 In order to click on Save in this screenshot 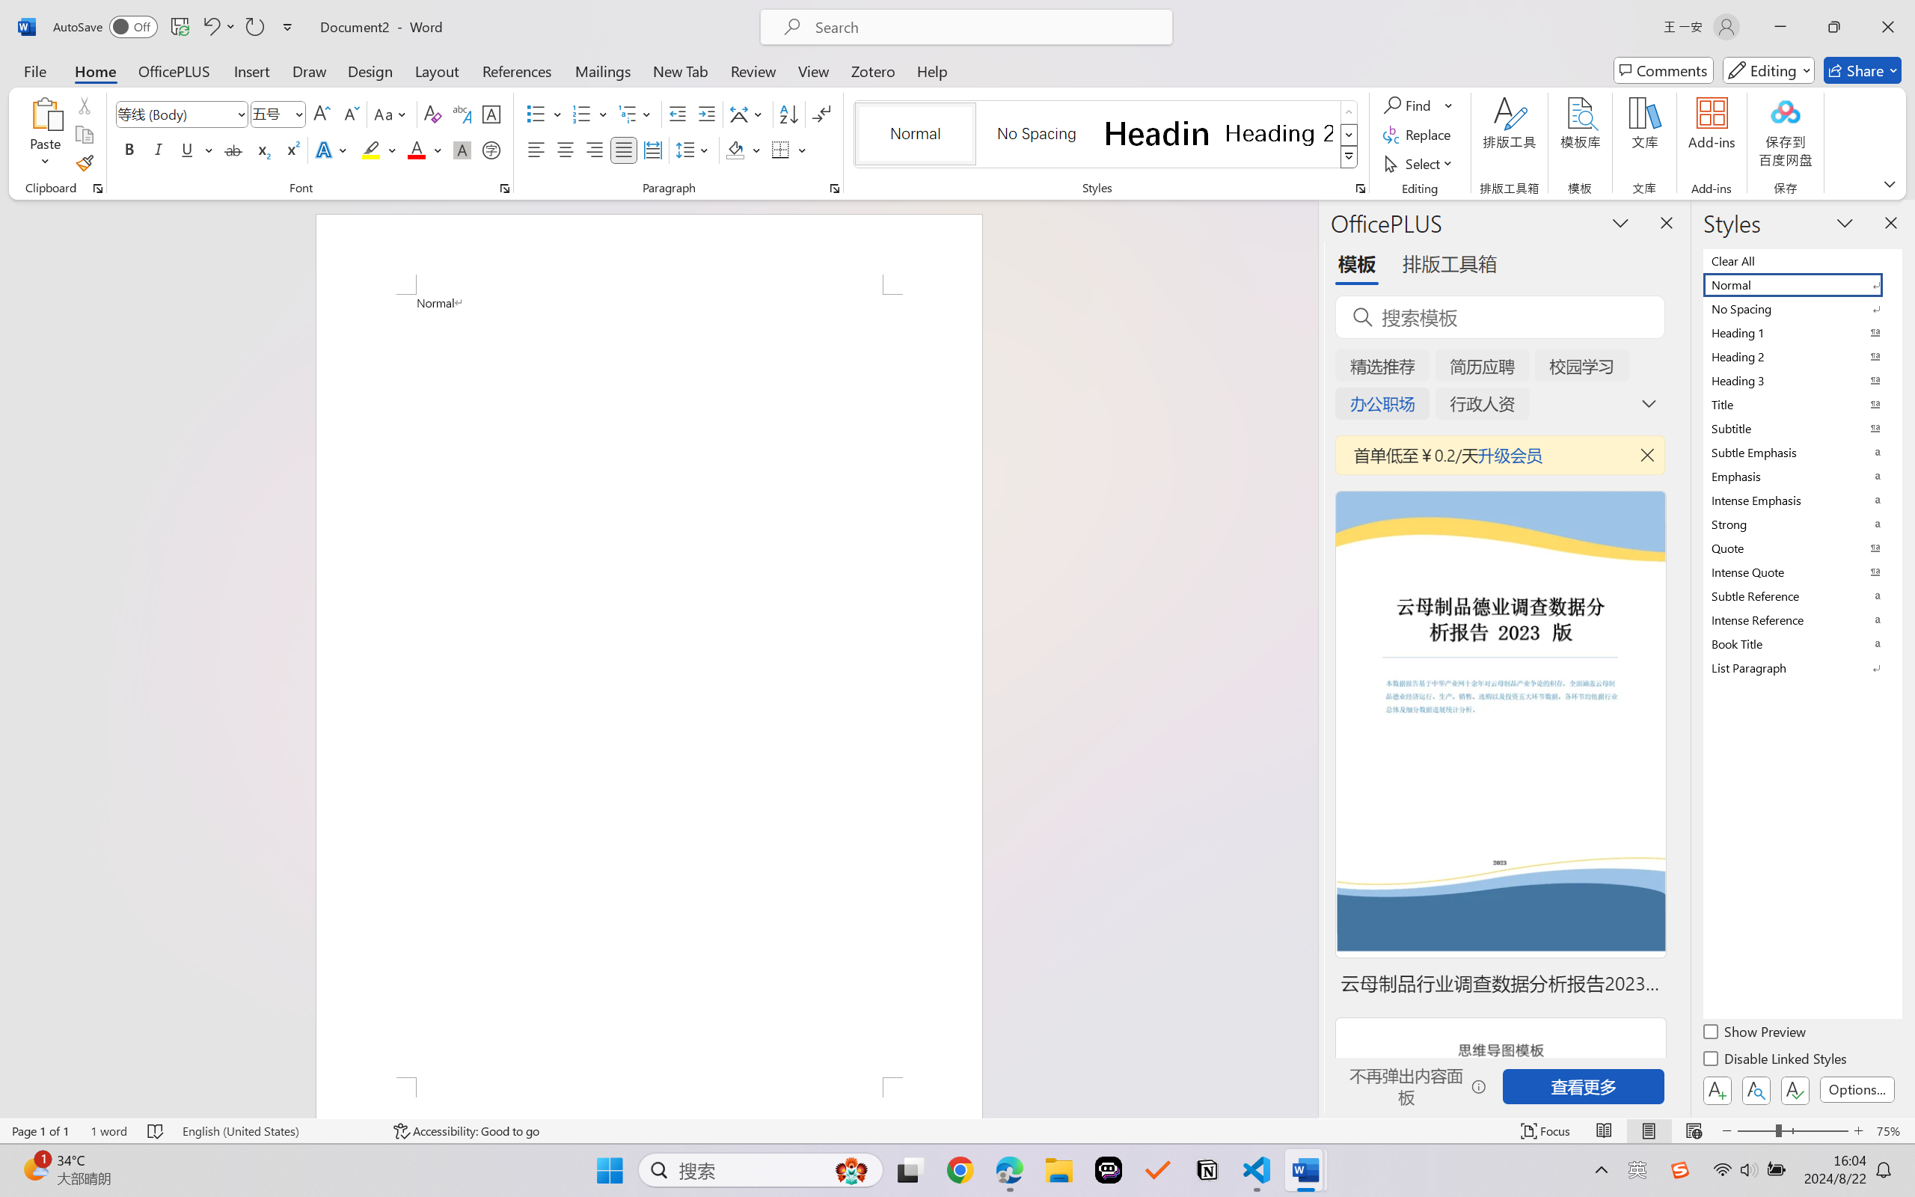, I will do `click(180, 27)`.